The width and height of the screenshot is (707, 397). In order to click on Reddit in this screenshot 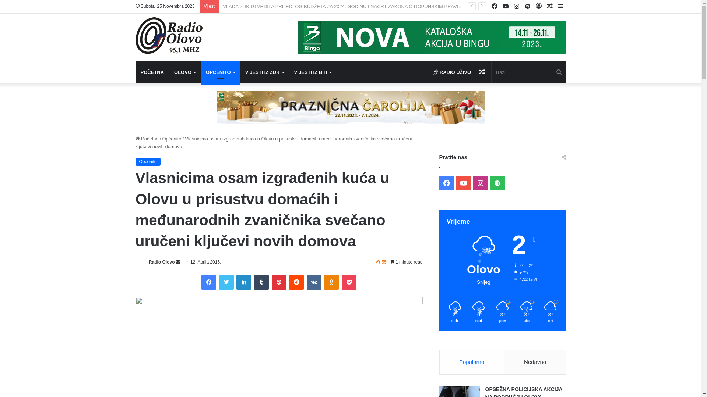, I will do `click(296, 282)`.